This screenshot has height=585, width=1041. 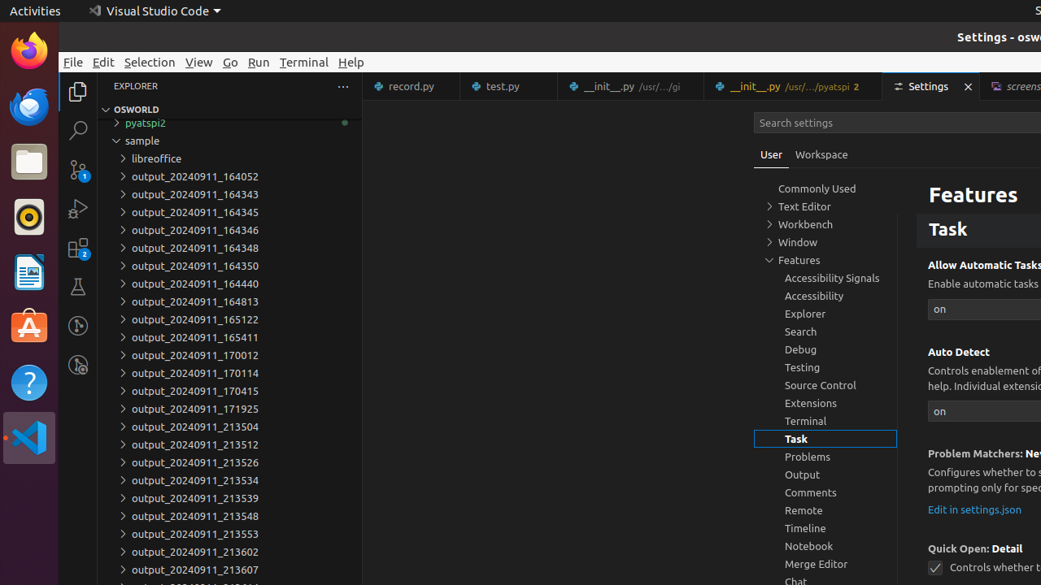 I want to click on Explorer, group, so click(x=825, y=314).